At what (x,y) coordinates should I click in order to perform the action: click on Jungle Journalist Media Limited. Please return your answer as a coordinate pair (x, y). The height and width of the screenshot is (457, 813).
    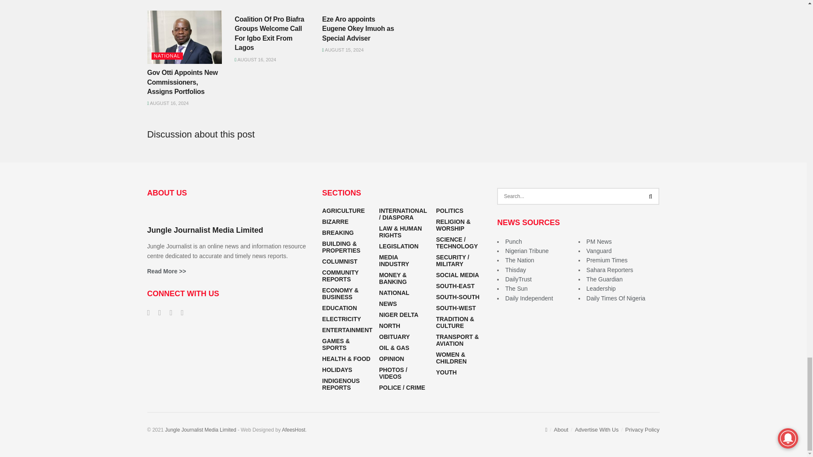
    Looking at the image, I should click on (201, 429).